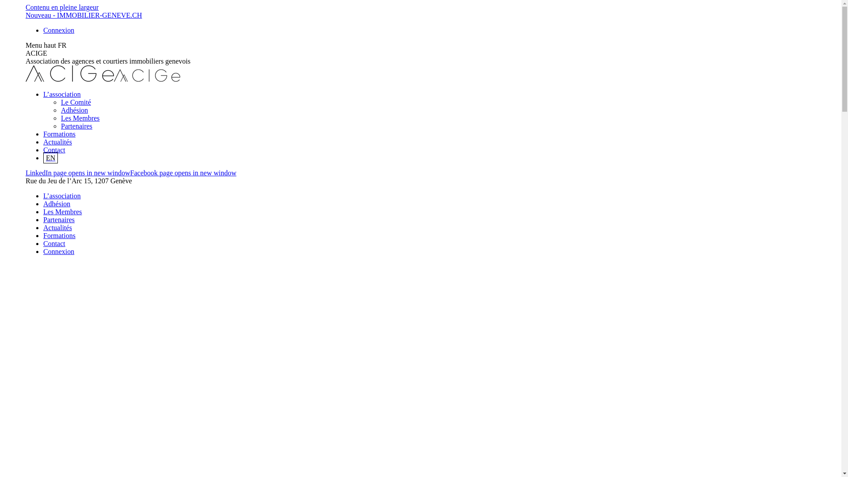 This screenshot has width=848, height=477. Describe the element at coordinates (50, 158) in the screenshot. I see `EN` at that location.